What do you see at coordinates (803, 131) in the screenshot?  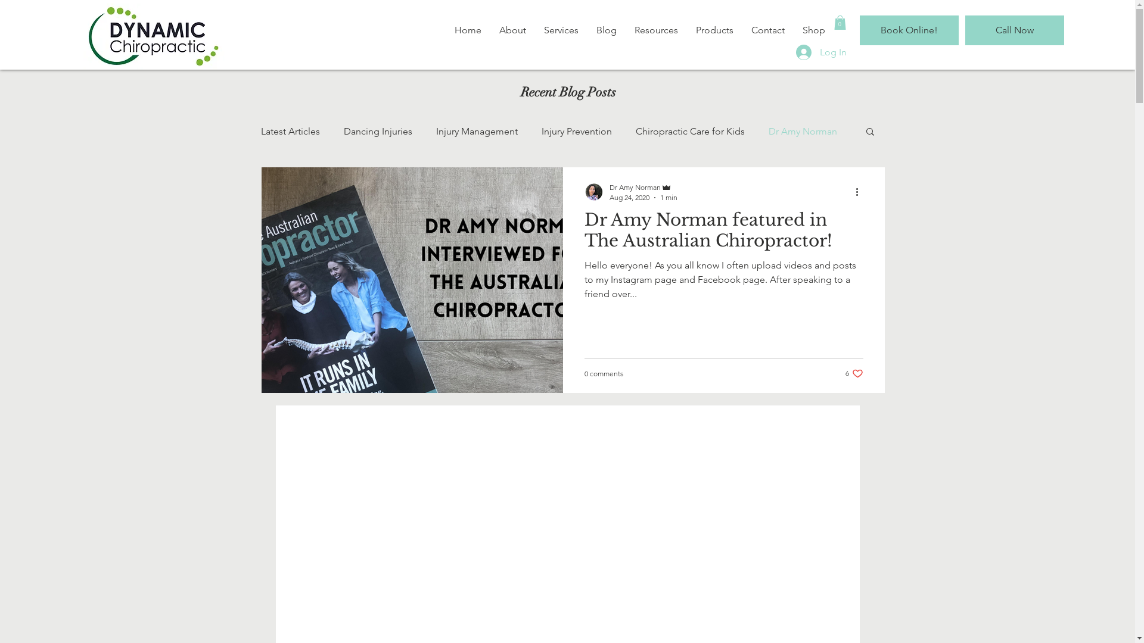 I see `Dr Amy Norman` at bounding box center [803, 131].